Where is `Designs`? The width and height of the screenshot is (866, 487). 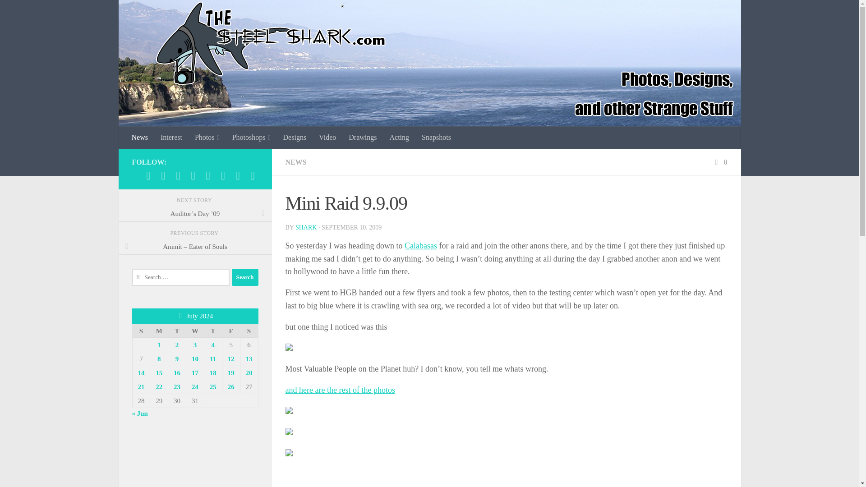
Designs is located at coordinates (295, 137).